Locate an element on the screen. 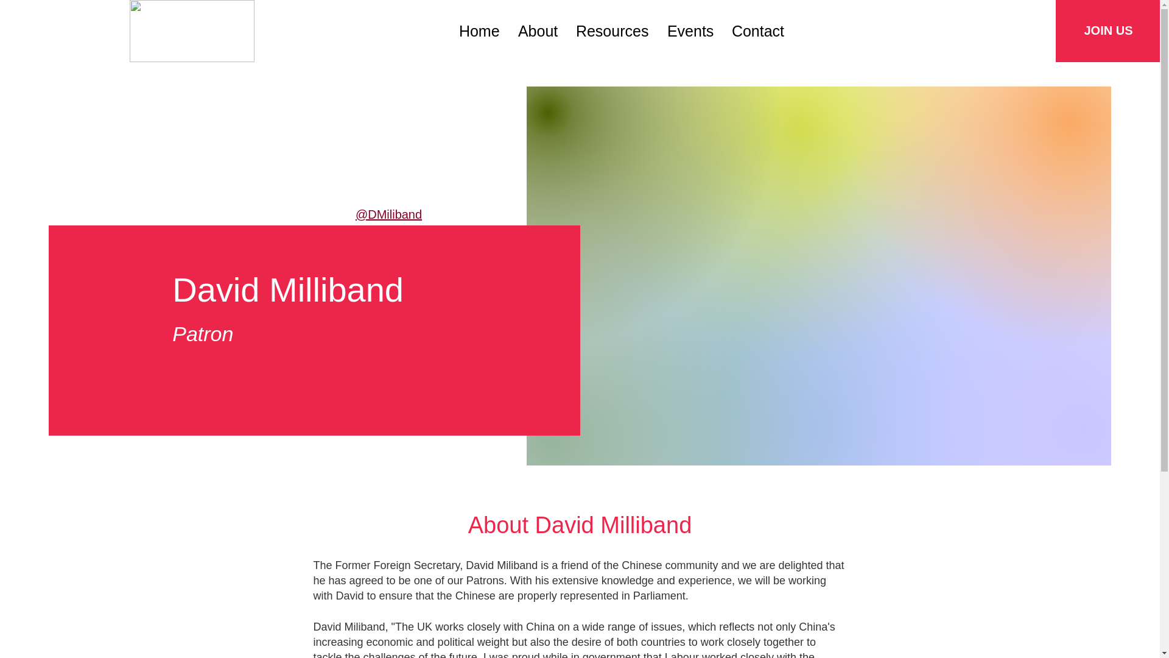 Image resolution: width=1169 pixels, height=658 pixels. Events is located at coordinates (690, 31).